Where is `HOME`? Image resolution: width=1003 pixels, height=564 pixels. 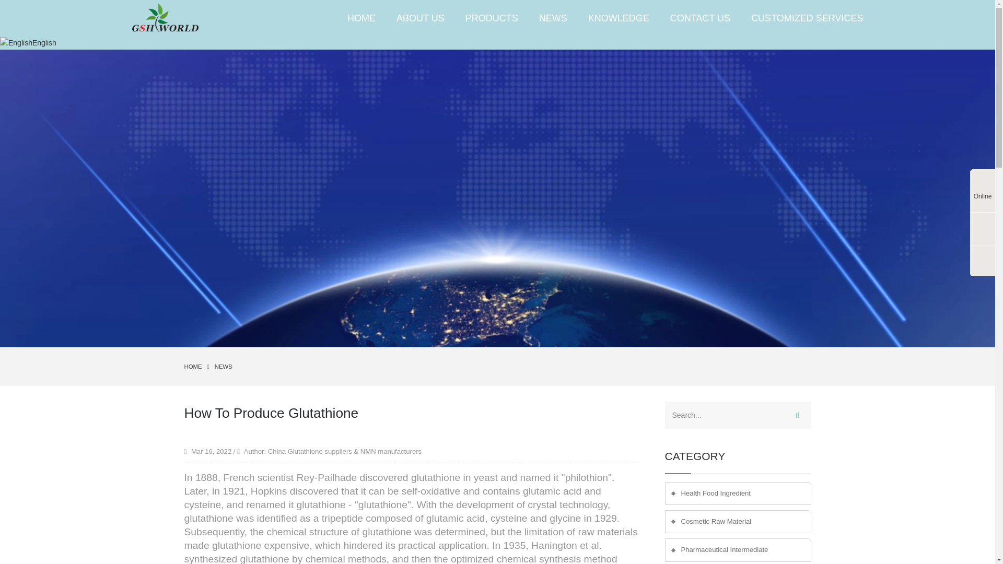 HOME is located at coordinates (361, 18).